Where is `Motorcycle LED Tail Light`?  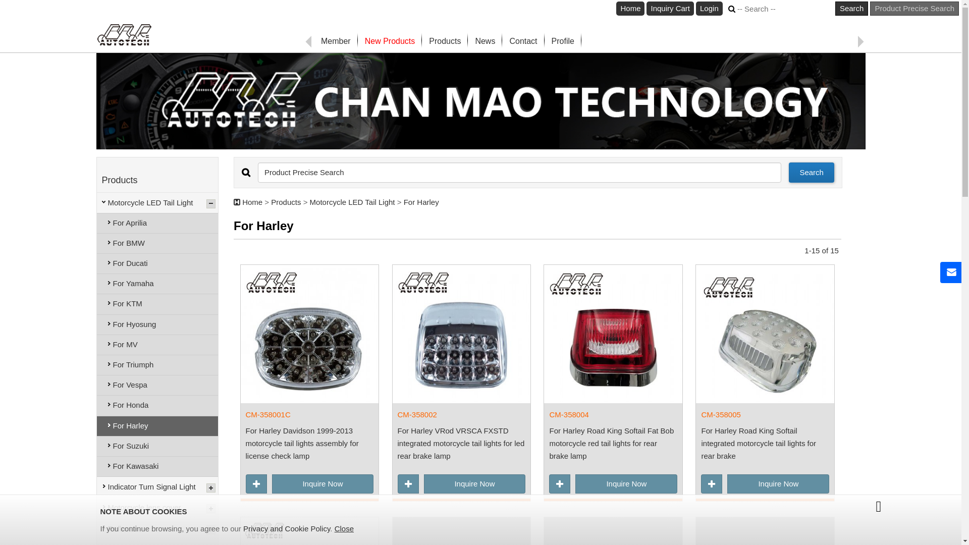 Motorcycle LED Tail Light is located at coordinates (156, 202).